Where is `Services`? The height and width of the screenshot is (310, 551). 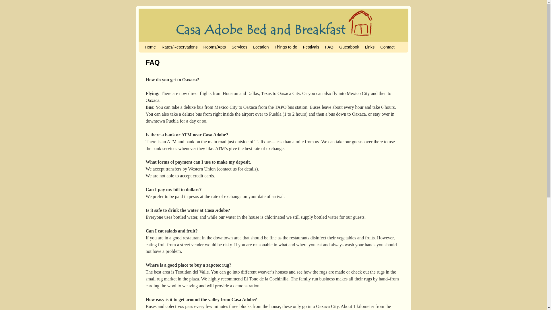 Services is located at coordinates (239, 47).